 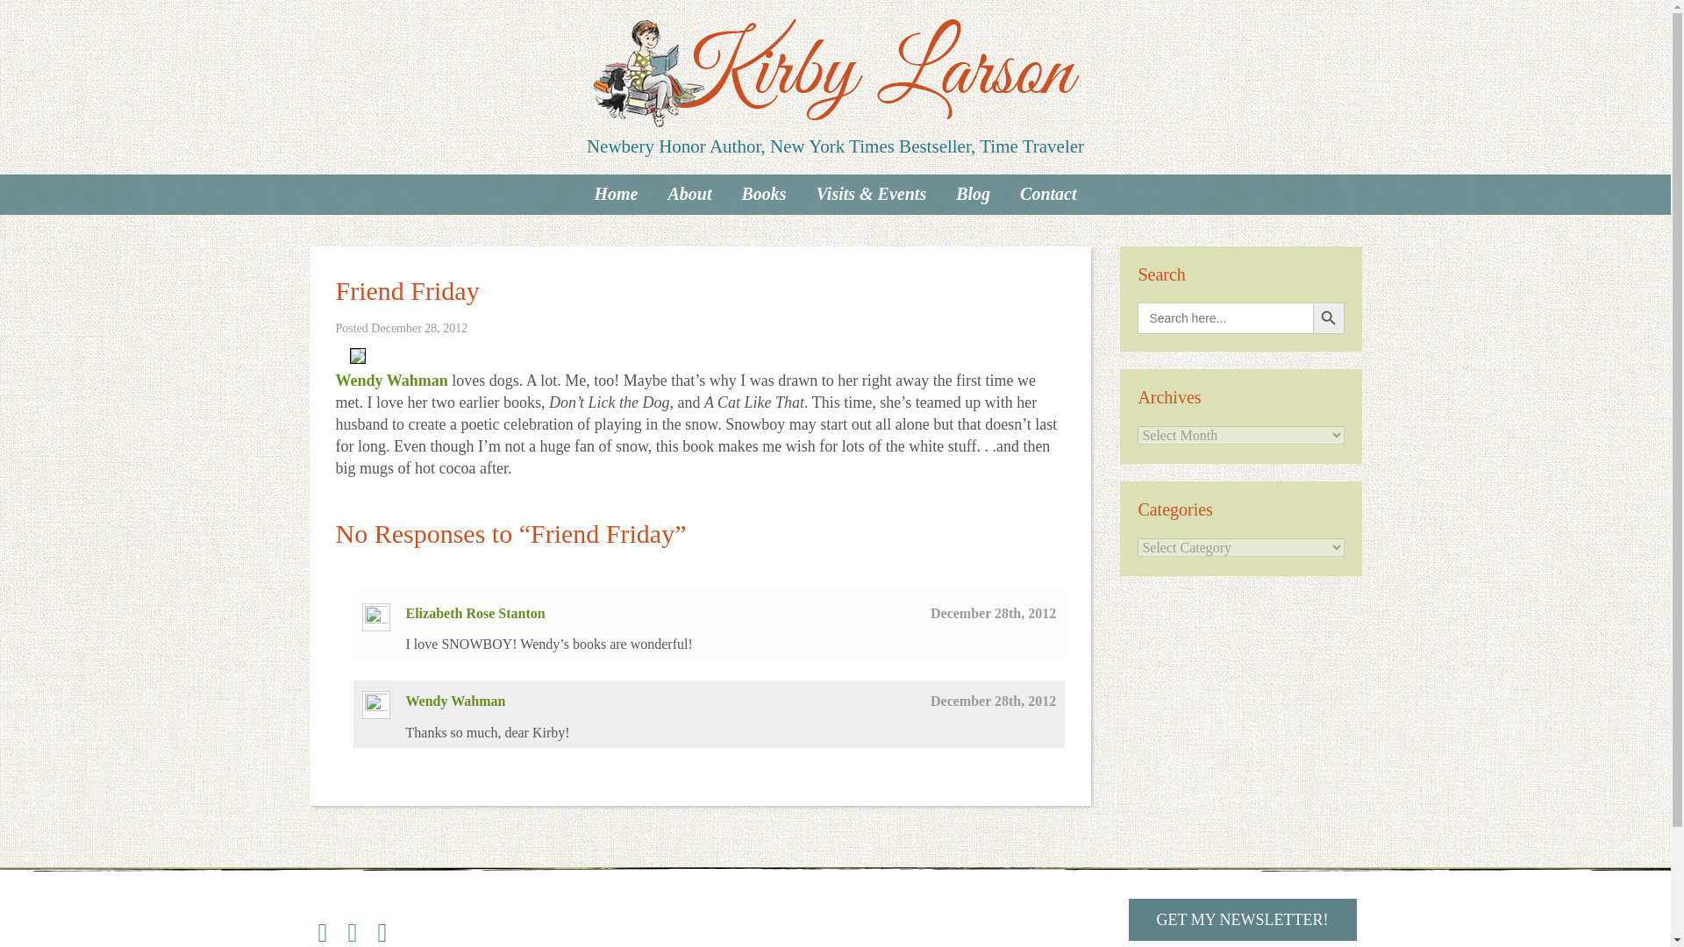 I want to click on GET MY NEWSLETTER!, so click(x=1242, y=919).